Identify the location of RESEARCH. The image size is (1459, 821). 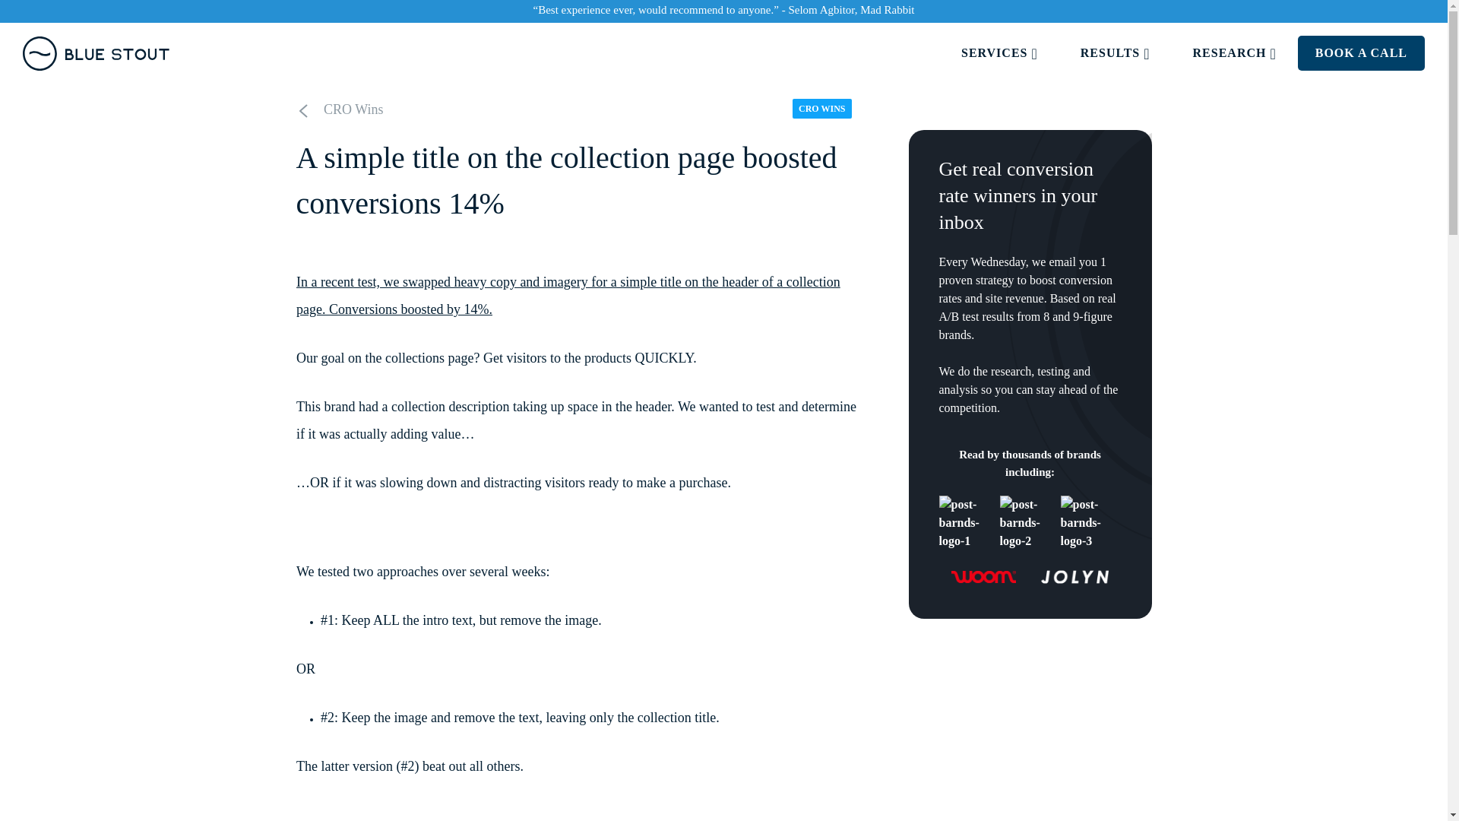
(1234, 53).